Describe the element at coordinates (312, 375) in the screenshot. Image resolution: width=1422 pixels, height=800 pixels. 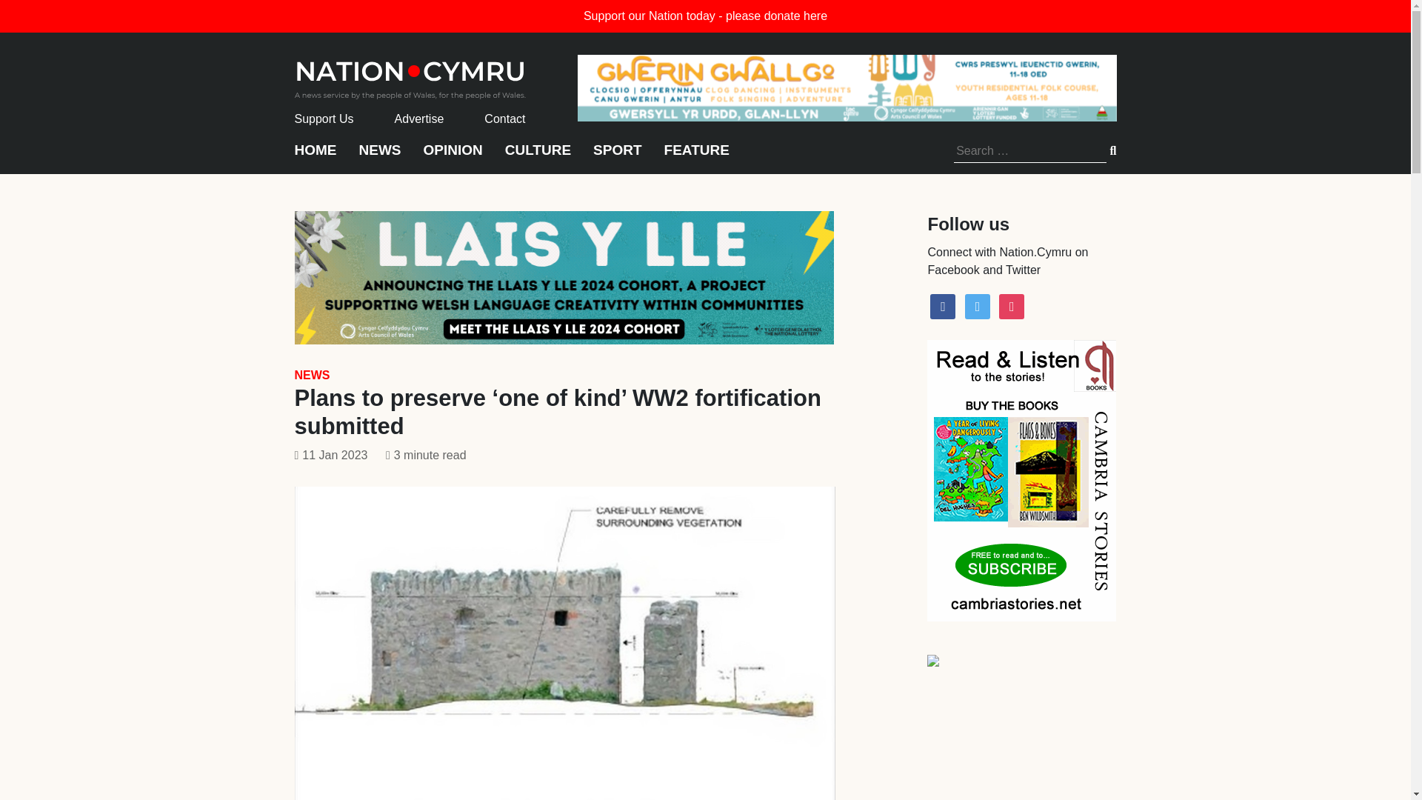
I see `NEWS` at that location.